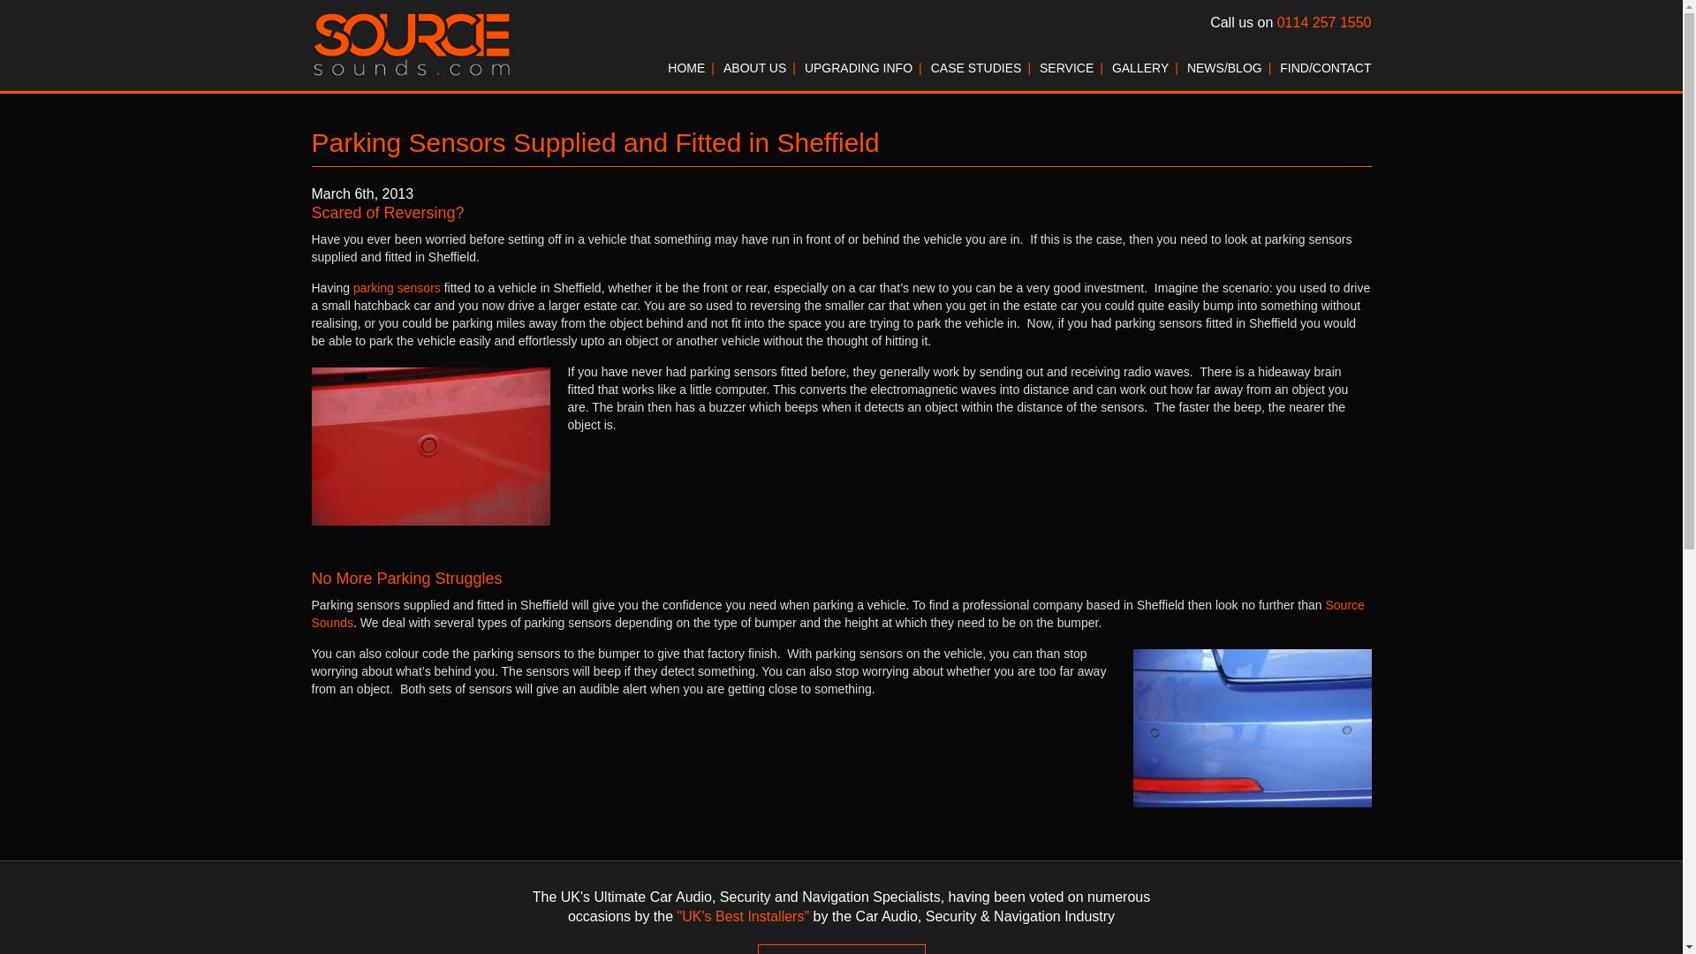 Image resolution: width=1696 pixels, height=954 pixels. What do you see at coordinates (837, 613) in the screenshot?
I see `Source Sounds` at bounding box center [837, 613].